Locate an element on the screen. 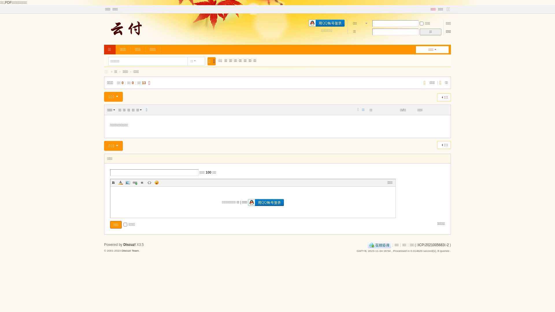 This screenshot has width=555, height=312. B is located at coordinates (113, 183).